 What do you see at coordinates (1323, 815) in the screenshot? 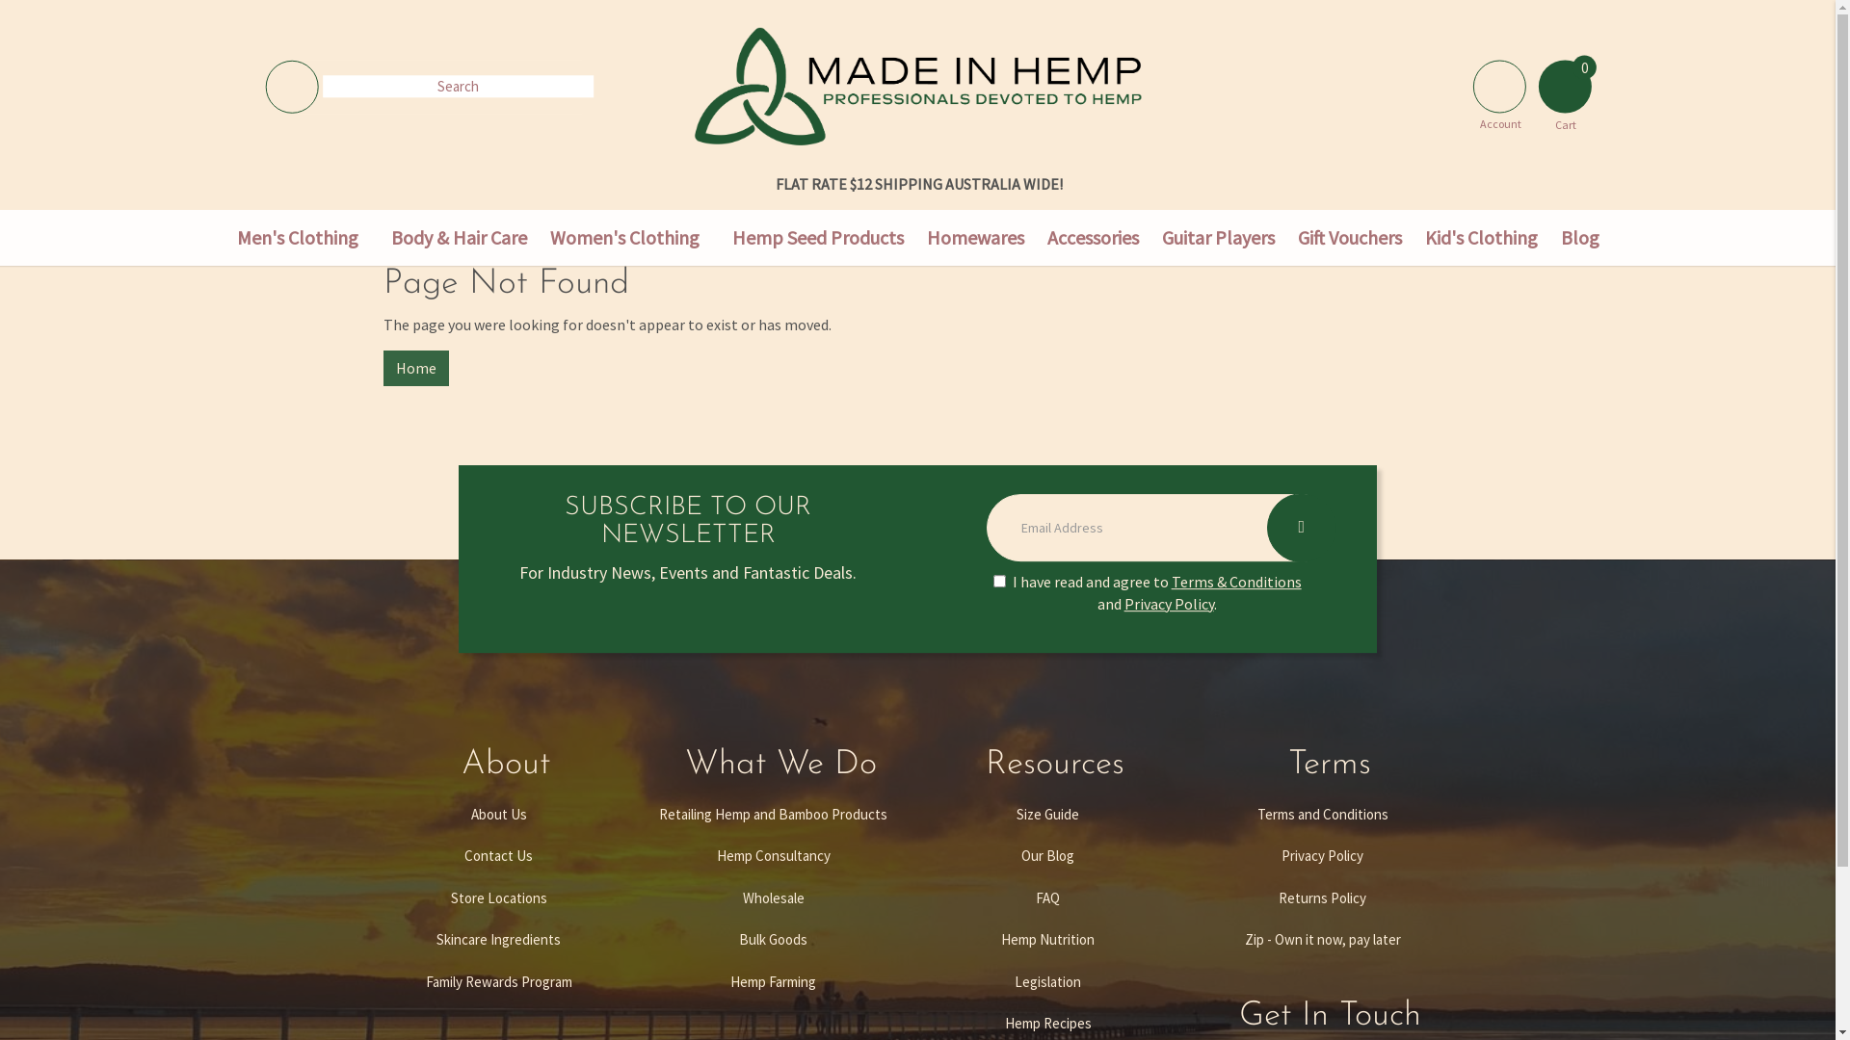
I see `Terms and Conditions` at bounding box center [1323, 815].